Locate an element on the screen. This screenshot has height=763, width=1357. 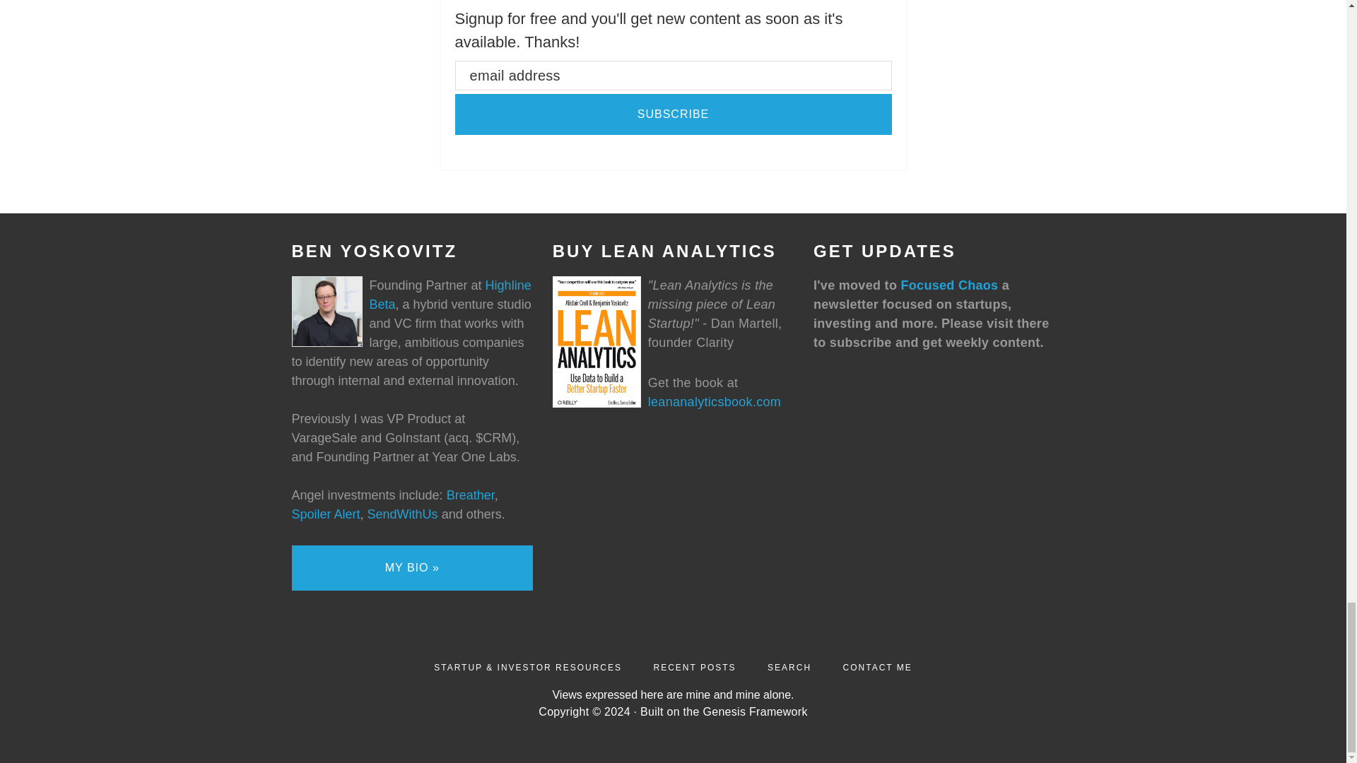
Subscribe is located at coordinates (673, 114).